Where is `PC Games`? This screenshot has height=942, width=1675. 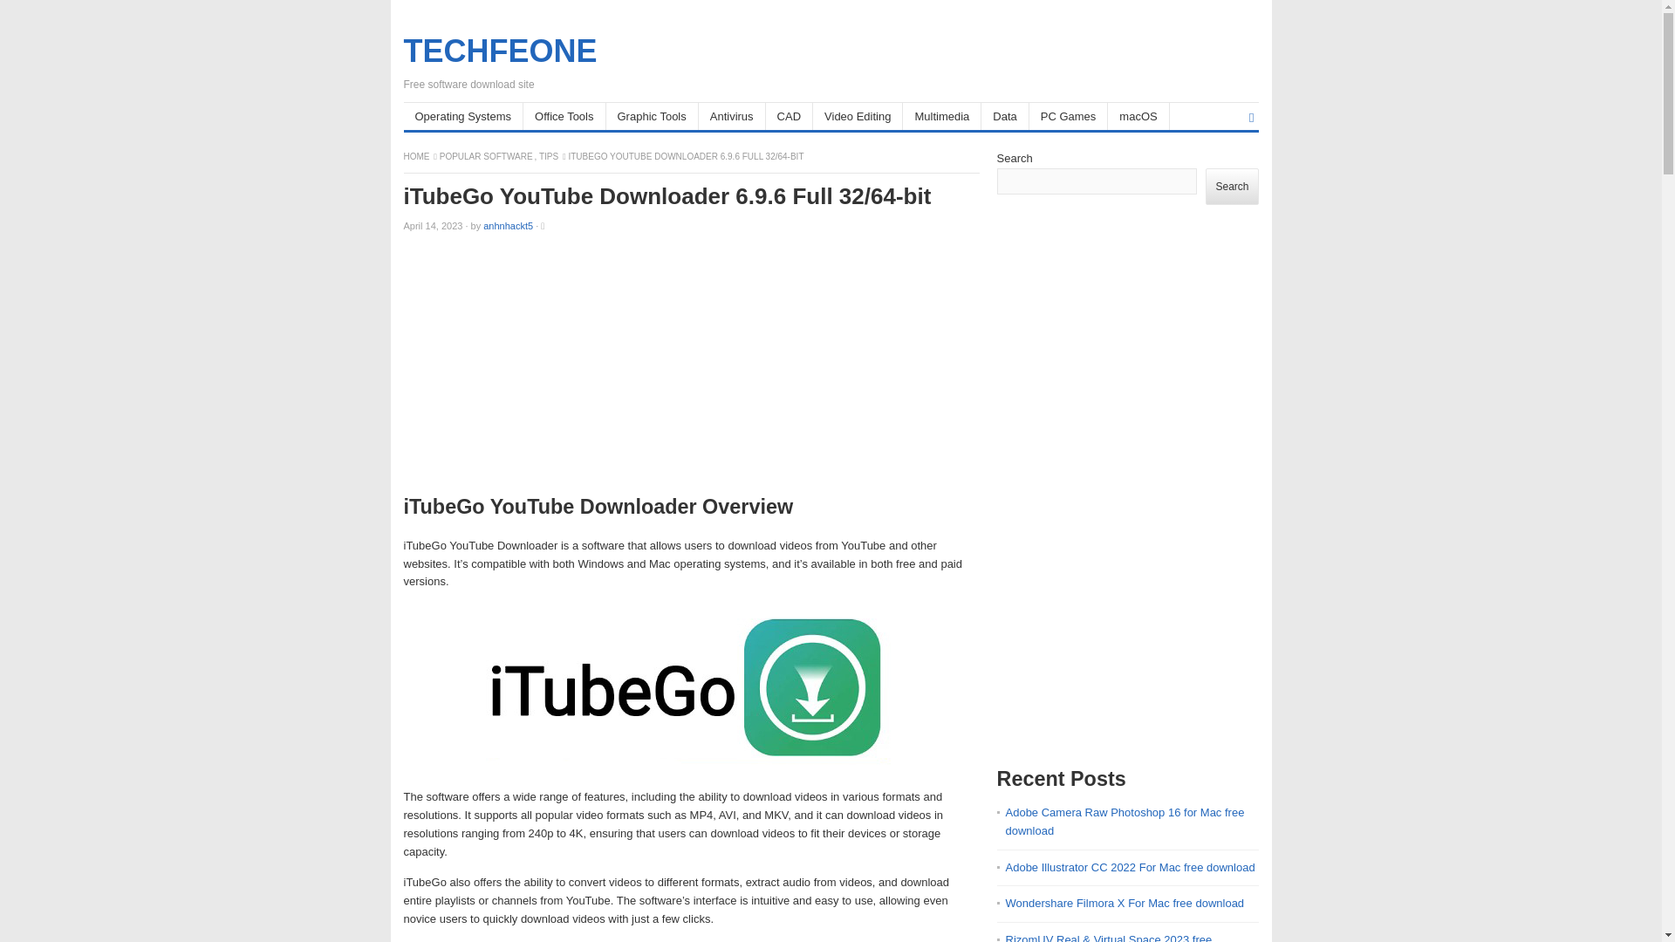 PC Games is located at coordinates (1070, 116).